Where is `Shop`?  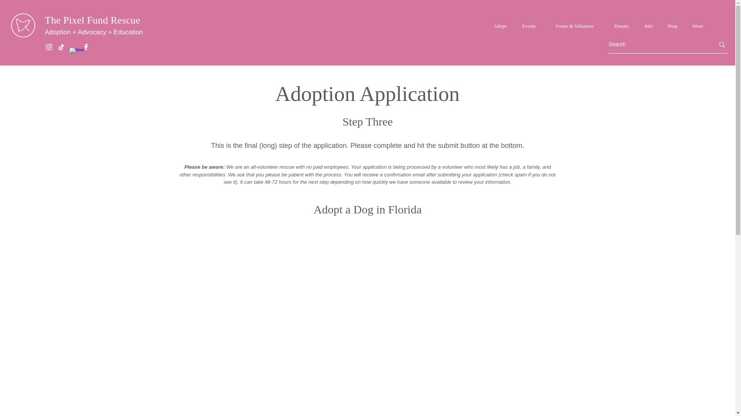 Shop is located at coordinates (672, 26).